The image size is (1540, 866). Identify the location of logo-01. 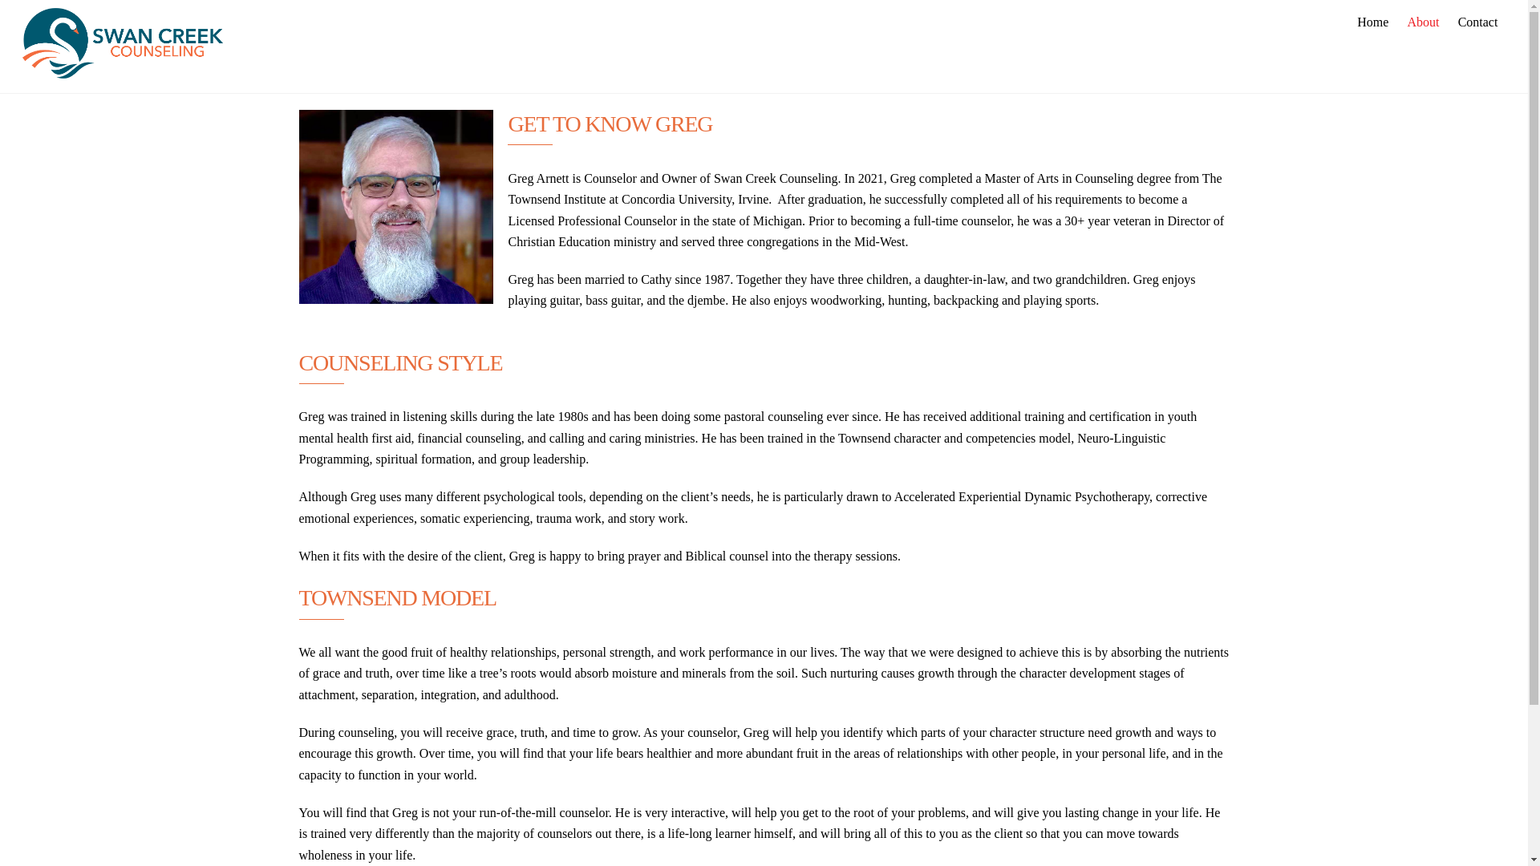
(123, 43).